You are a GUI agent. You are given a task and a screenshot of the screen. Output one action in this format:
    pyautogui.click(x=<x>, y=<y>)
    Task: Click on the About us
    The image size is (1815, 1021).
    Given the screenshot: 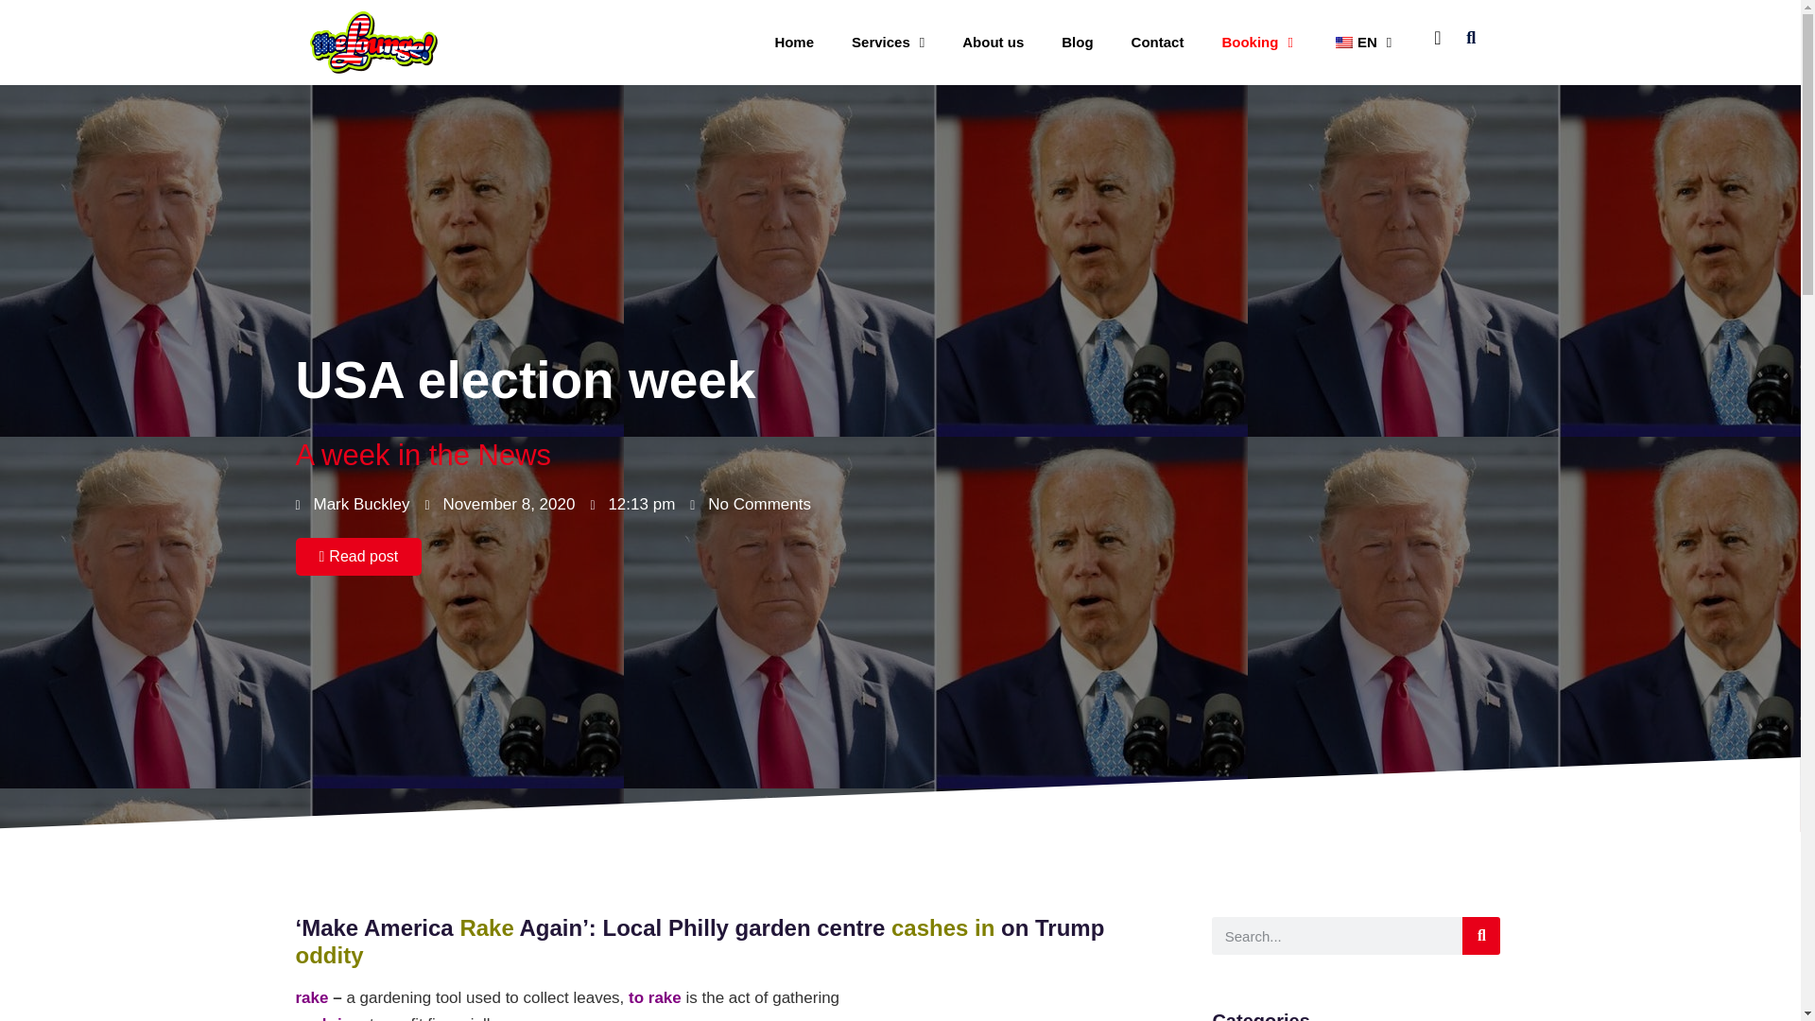 What is the action you would take?
    pyautogui.click(x=993, y=42)
    